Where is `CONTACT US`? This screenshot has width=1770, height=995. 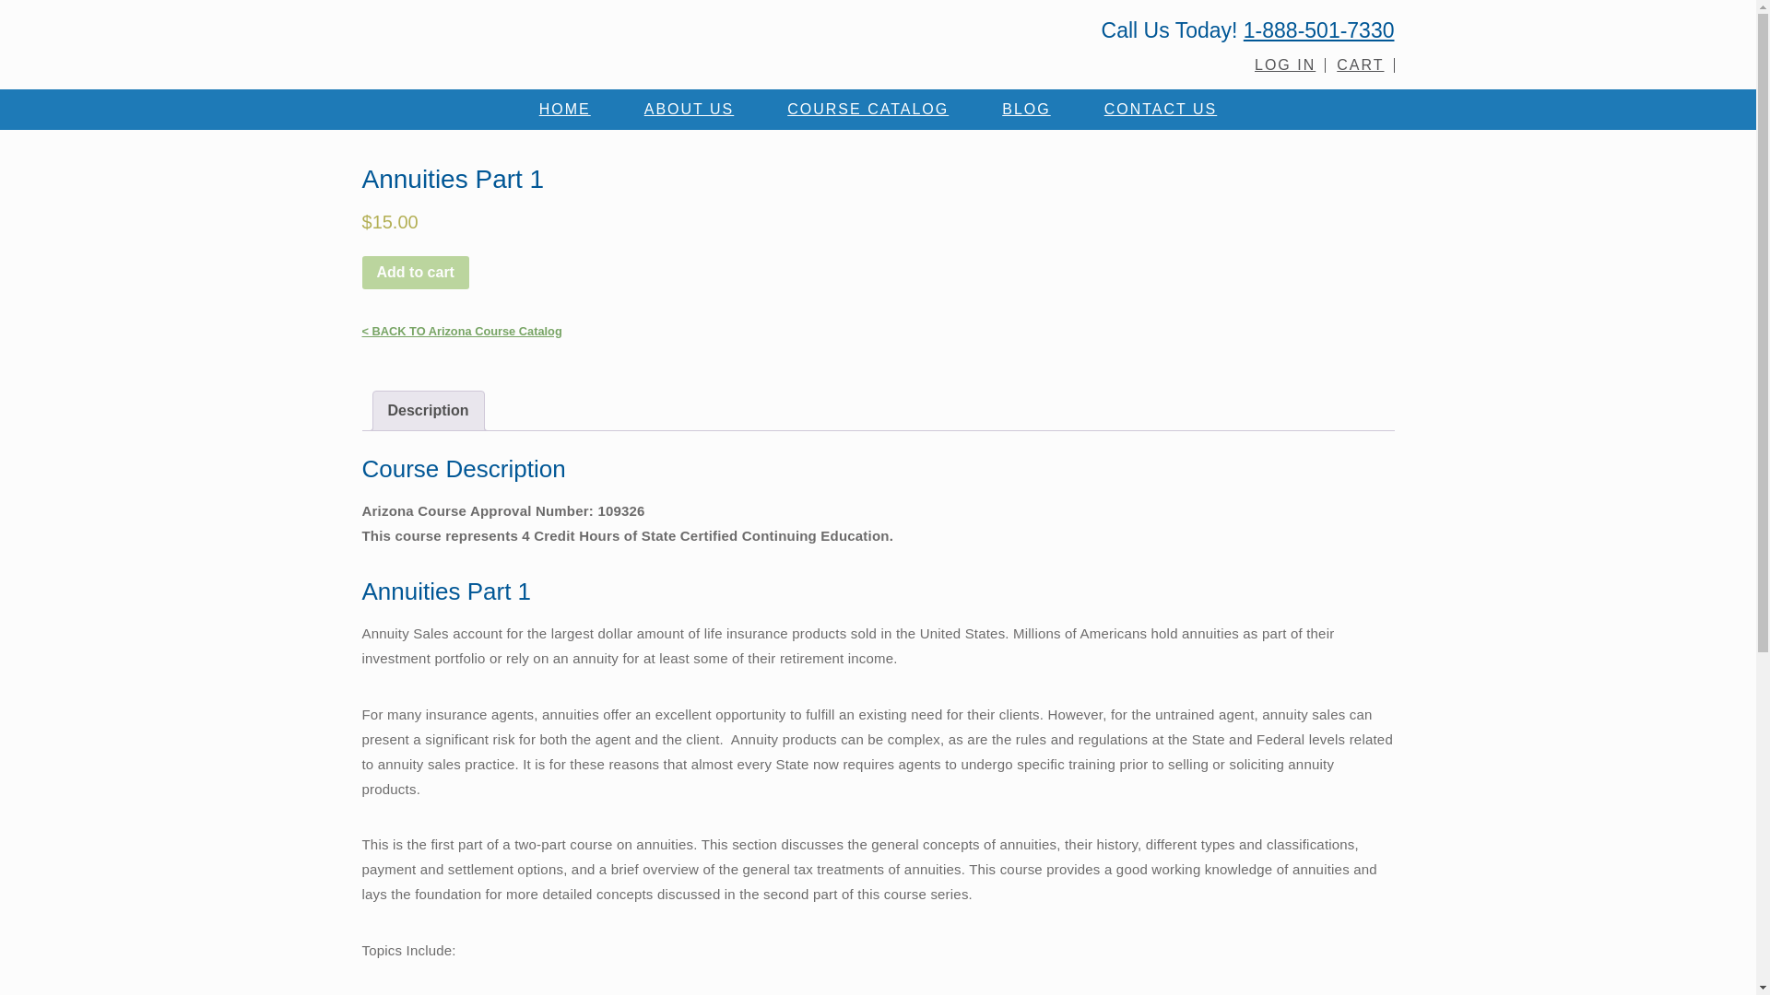
CONTACT US is located at coordinates (1161, 110).